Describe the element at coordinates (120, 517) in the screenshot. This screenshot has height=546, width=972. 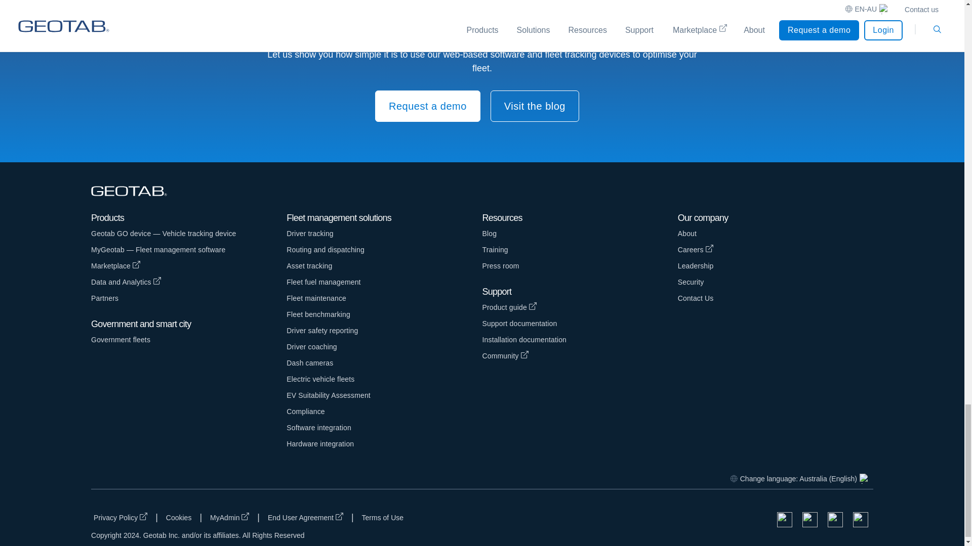
I see `This link may open in a new tab` at that location.